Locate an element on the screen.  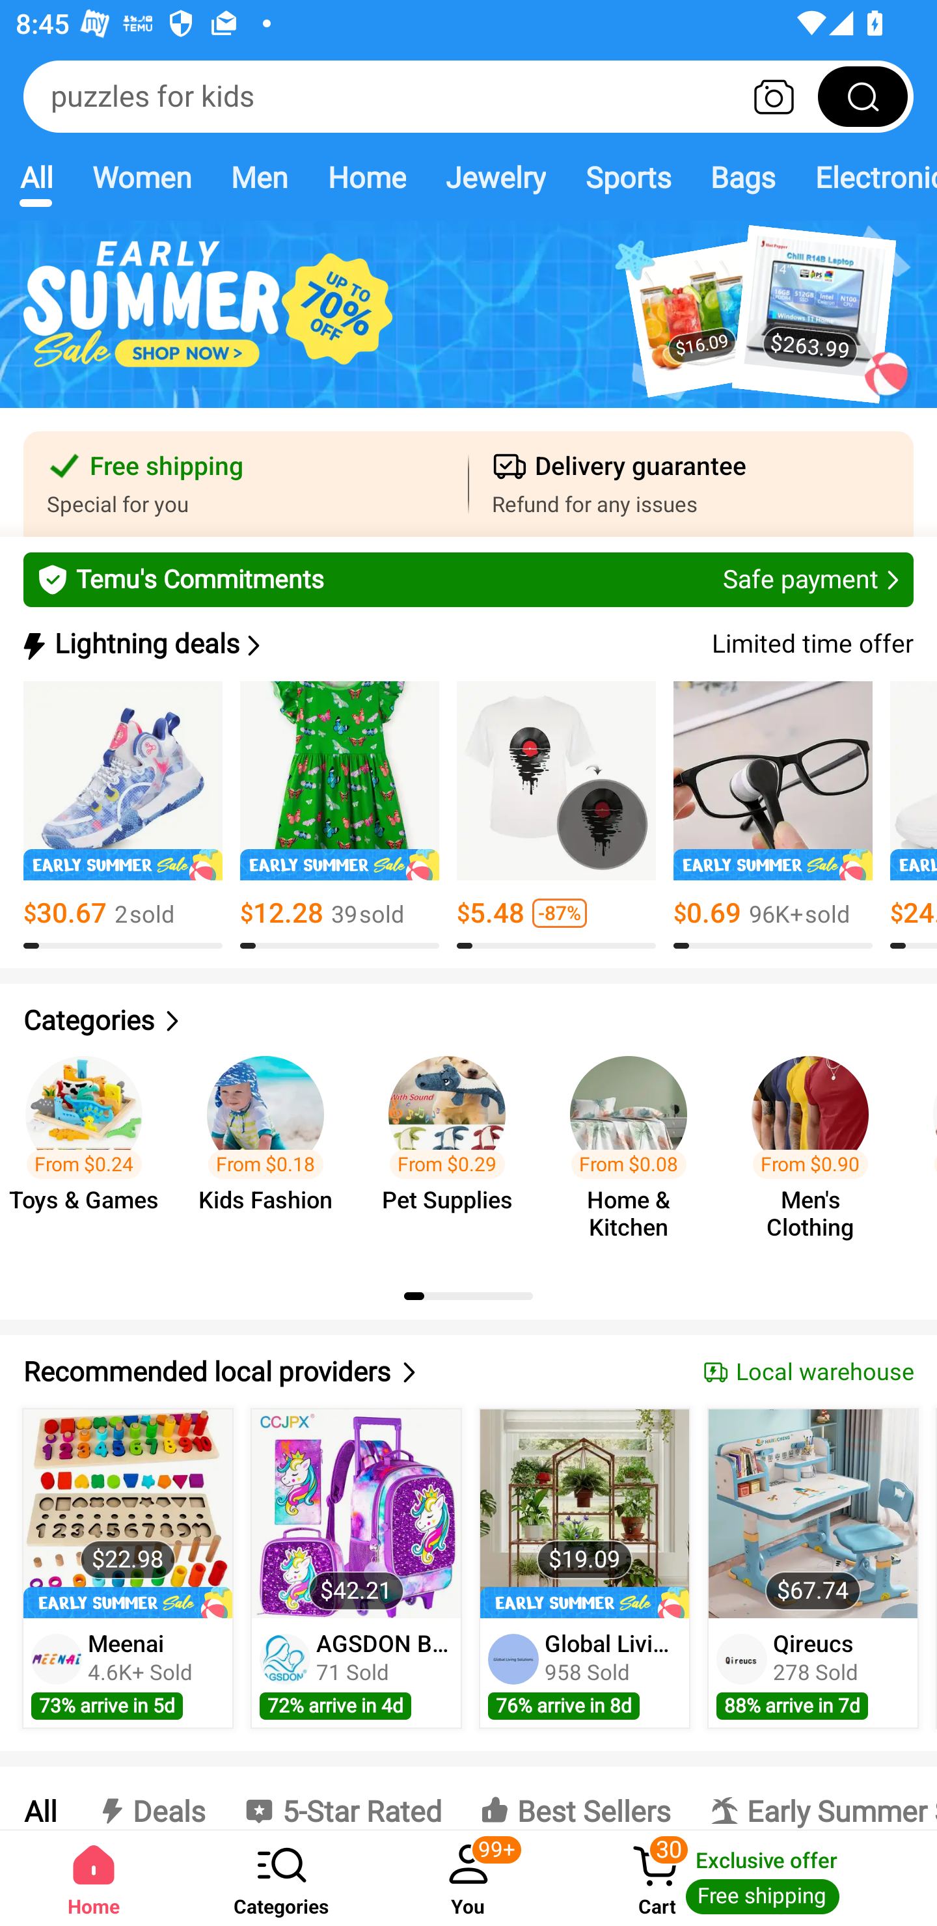
Best Sellers Best Sellers Best Sellers is located at coordinates (575, 1798).